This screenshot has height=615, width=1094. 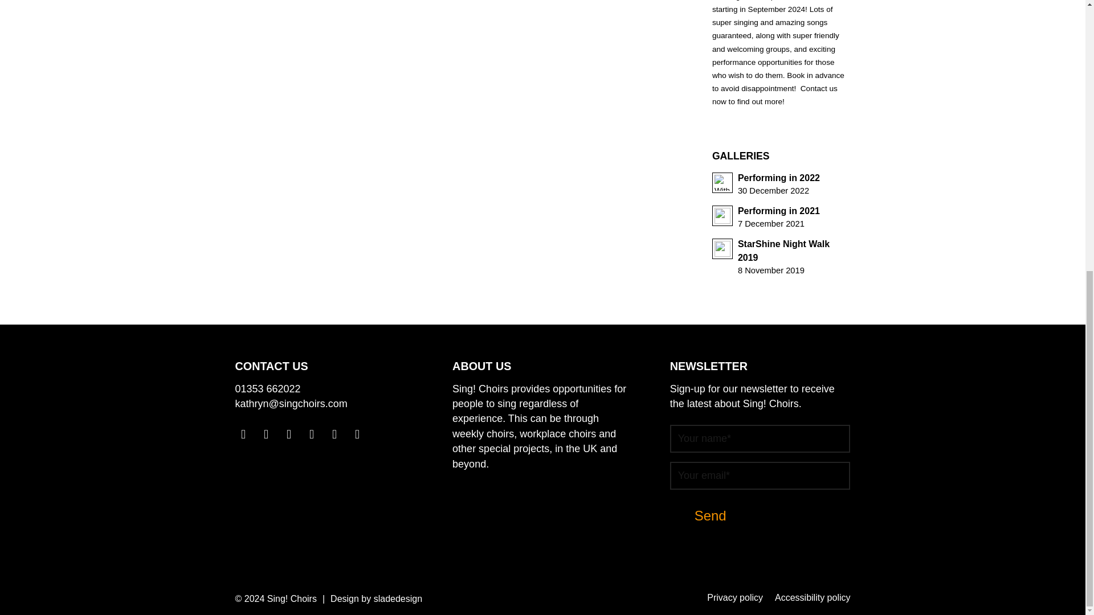 I want to click on Accessibility policy, so click(x=243, y=434).